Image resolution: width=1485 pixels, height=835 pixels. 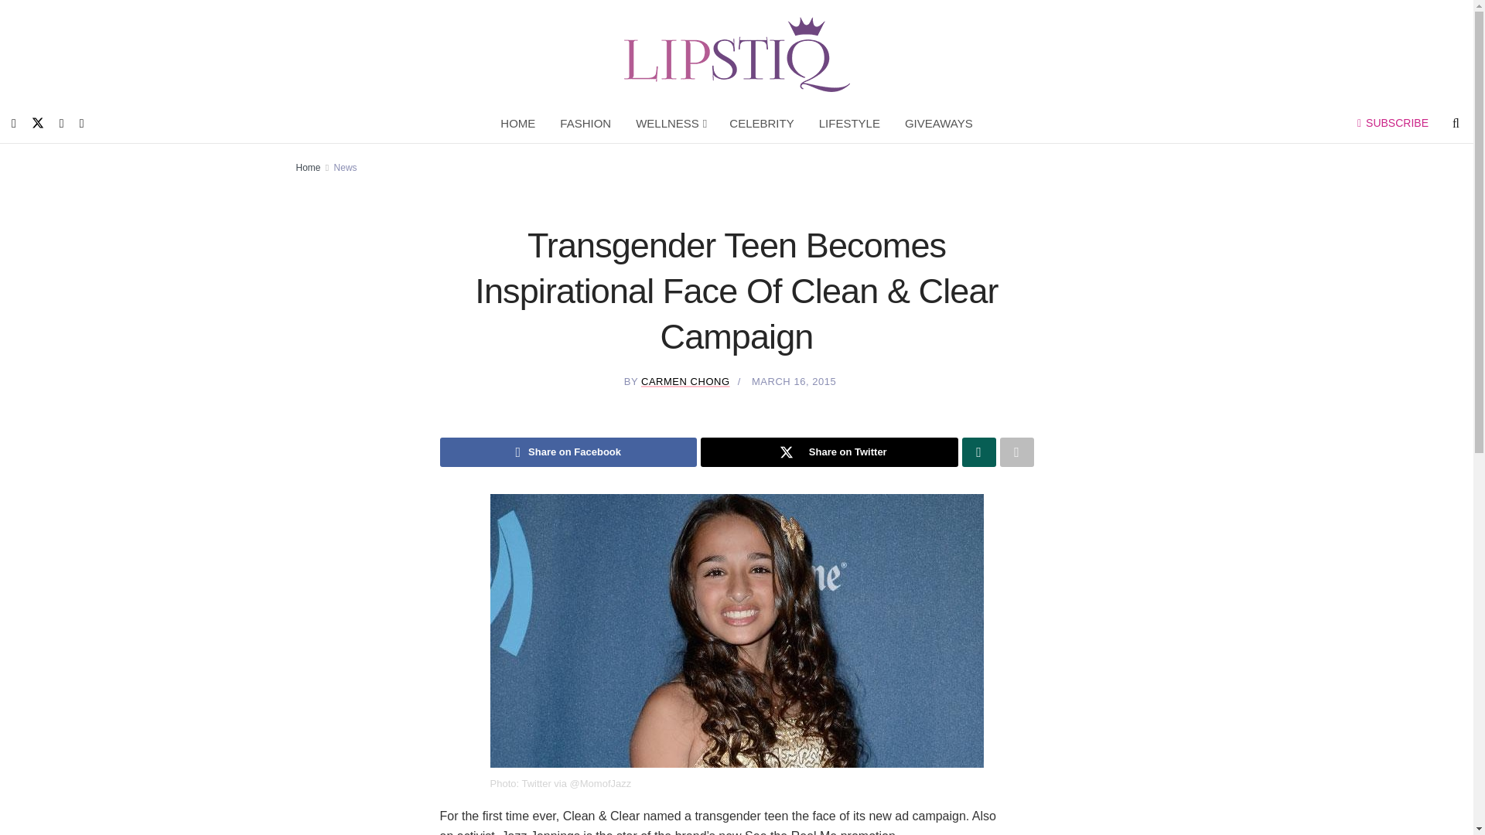 I want to click on Share on Twitter, so click(x=829, y=452).